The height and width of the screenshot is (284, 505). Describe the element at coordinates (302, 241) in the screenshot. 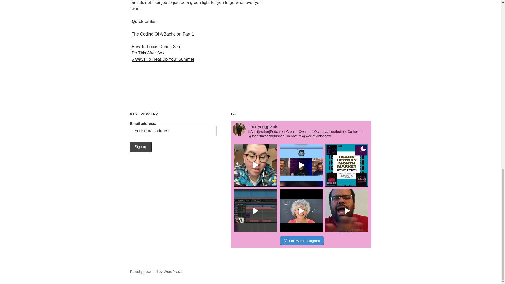

I see `Follow on Instagram` at that location.